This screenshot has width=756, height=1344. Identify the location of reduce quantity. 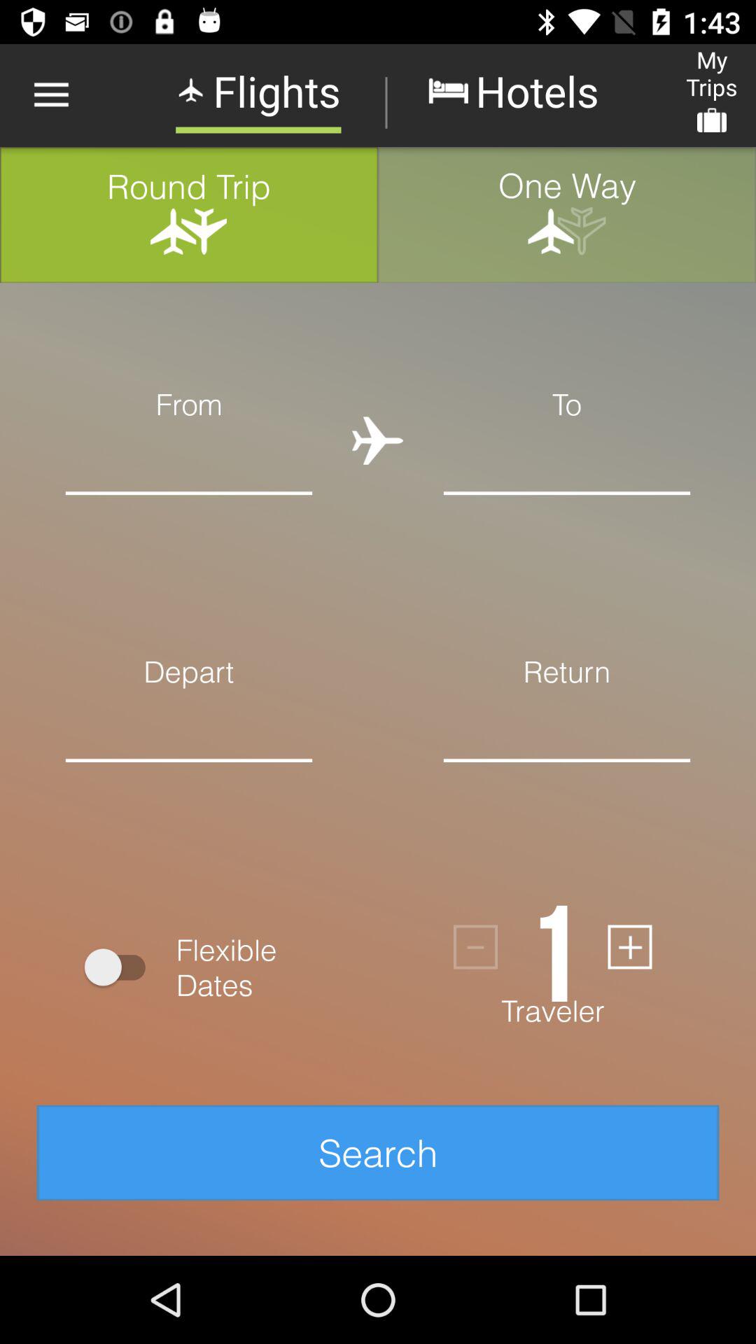
(476, 946).